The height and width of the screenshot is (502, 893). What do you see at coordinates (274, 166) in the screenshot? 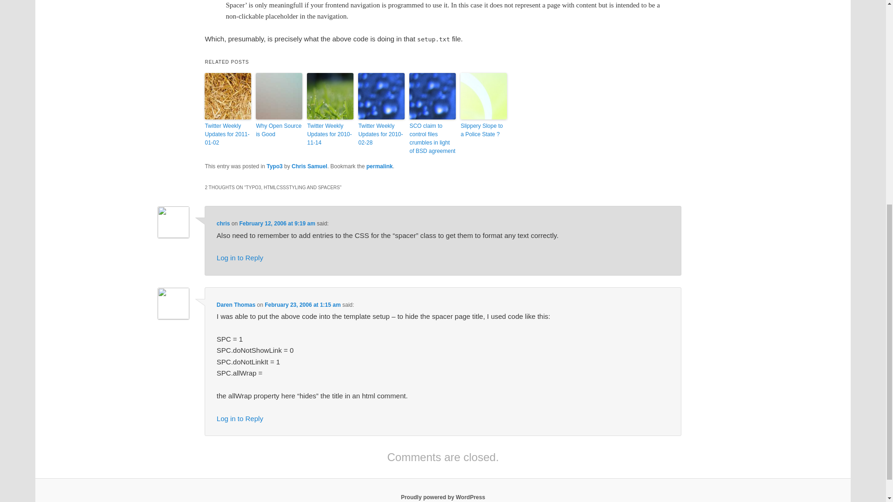
I see `Typo3` at bounding box center [274, 166].